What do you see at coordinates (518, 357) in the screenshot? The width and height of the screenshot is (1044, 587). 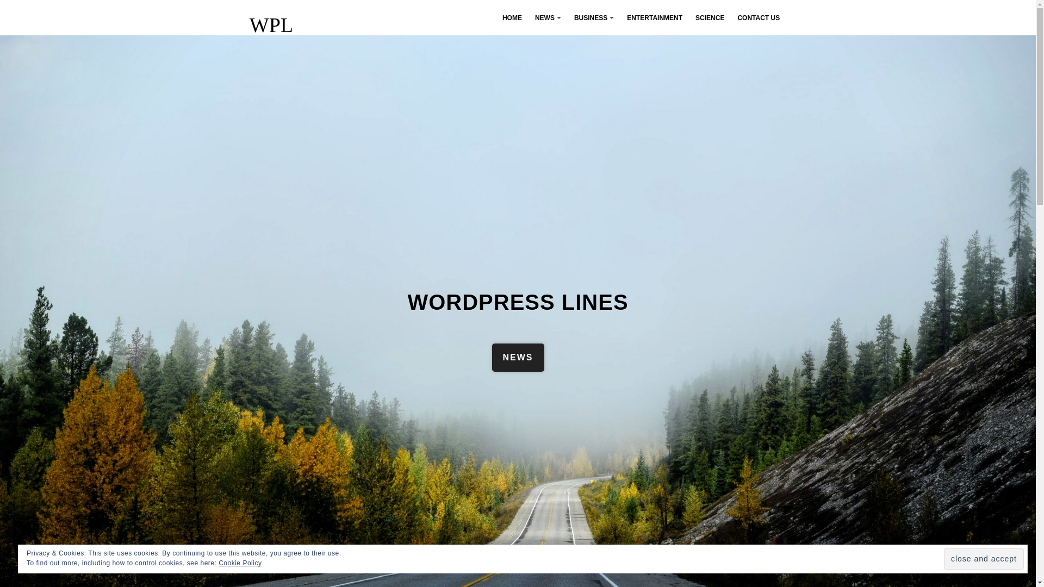 I see `NEWS` at bounding box center [518, 357].